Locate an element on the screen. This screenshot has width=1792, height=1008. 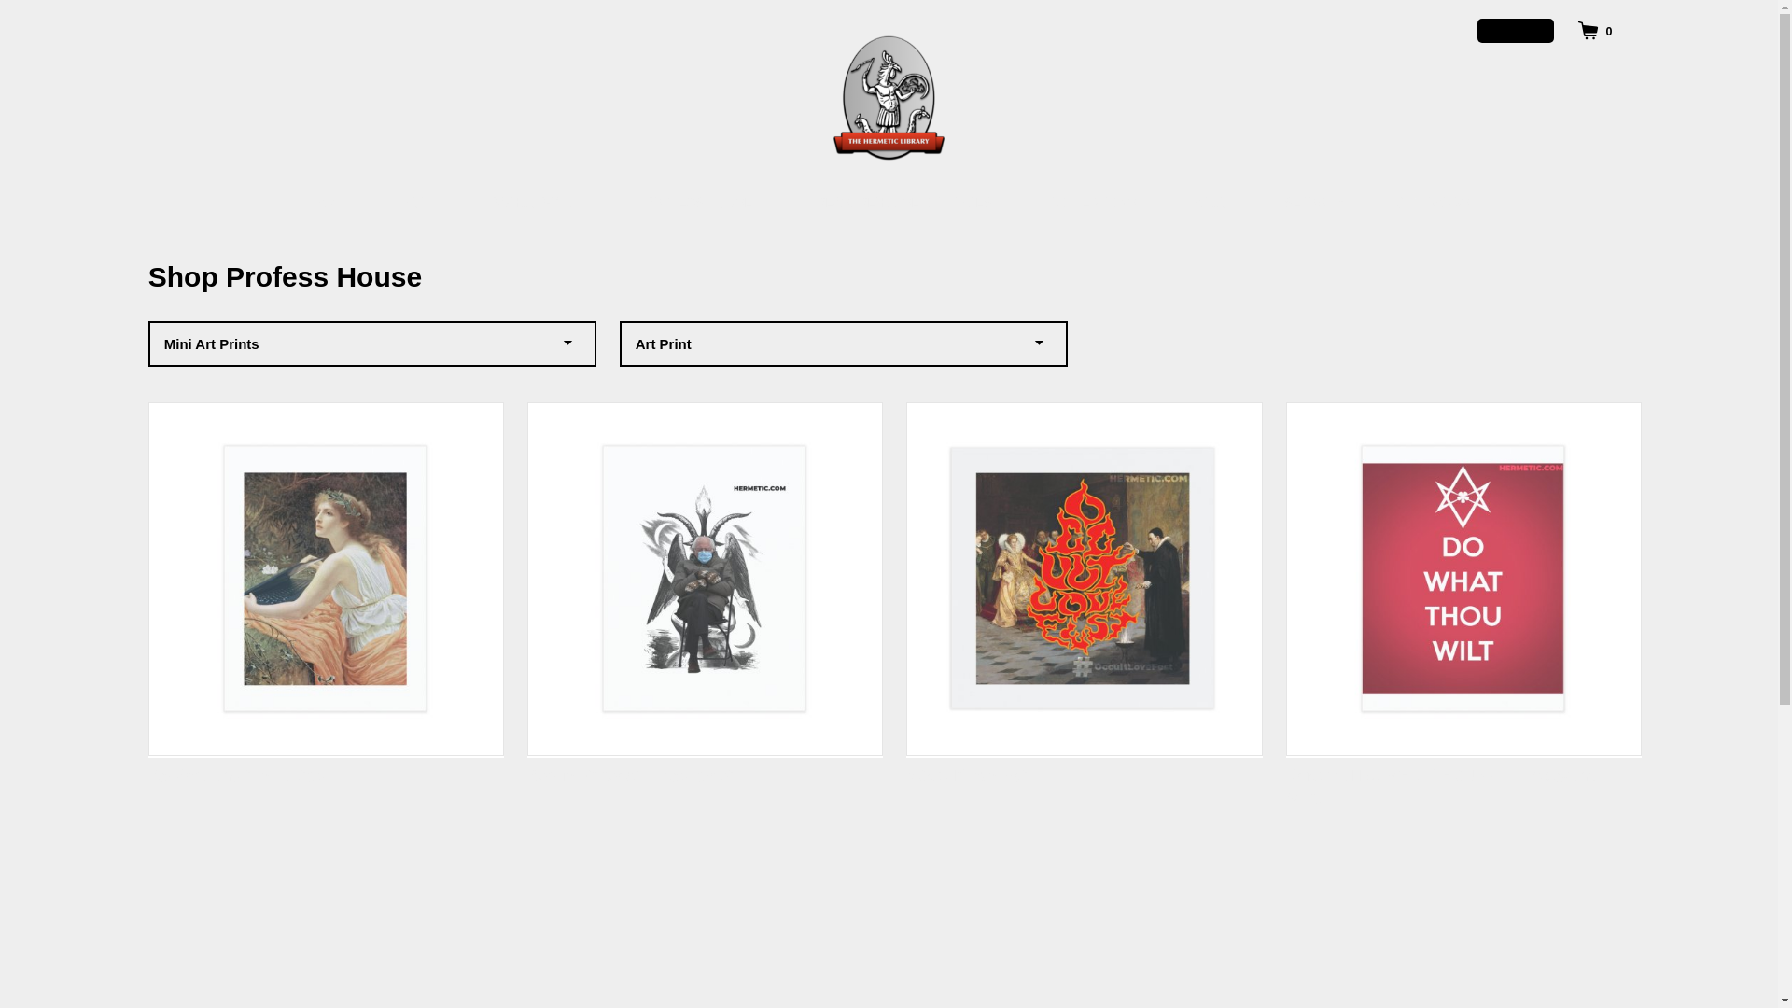
Search Hermetic Library's Artist Shop is located at coordinates (1315, 203).